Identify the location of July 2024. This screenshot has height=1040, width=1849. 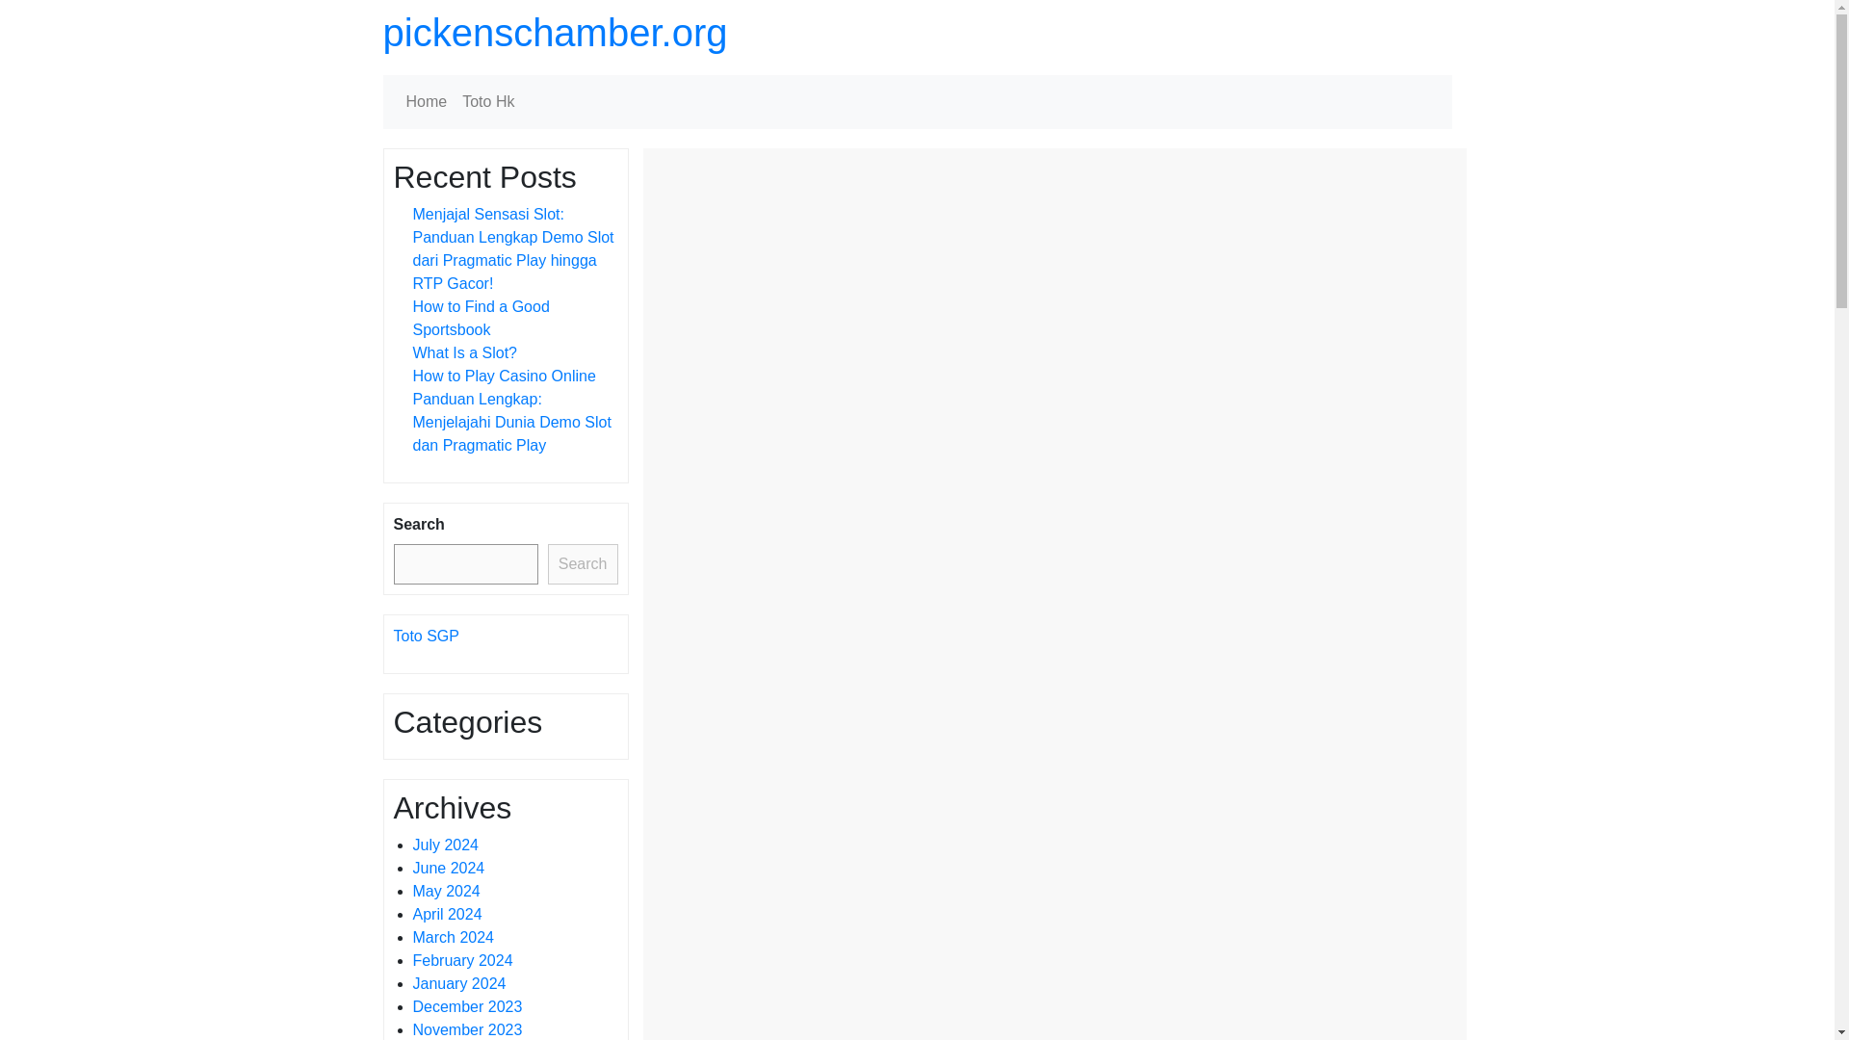
(445, 845).